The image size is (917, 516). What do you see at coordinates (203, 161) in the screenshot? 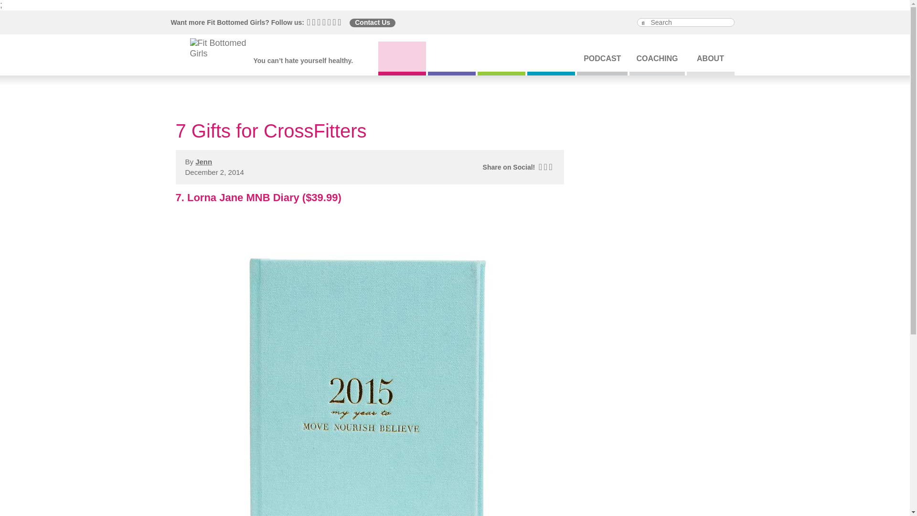
I see `Posts by Jenn` at bounding box center [203, 161].